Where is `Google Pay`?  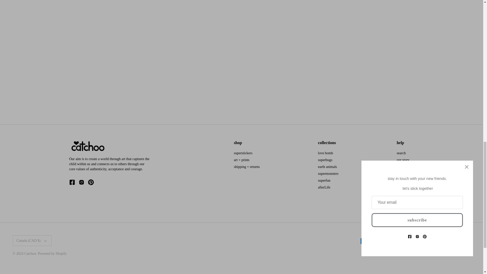
Google Pay is located at coordinates (415, 241).